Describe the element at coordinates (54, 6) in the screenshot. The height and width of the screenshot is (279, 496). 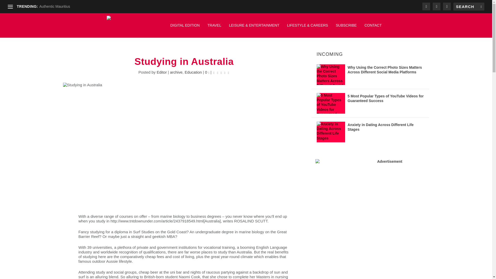
I see `Authentic Mauritius` at that location.